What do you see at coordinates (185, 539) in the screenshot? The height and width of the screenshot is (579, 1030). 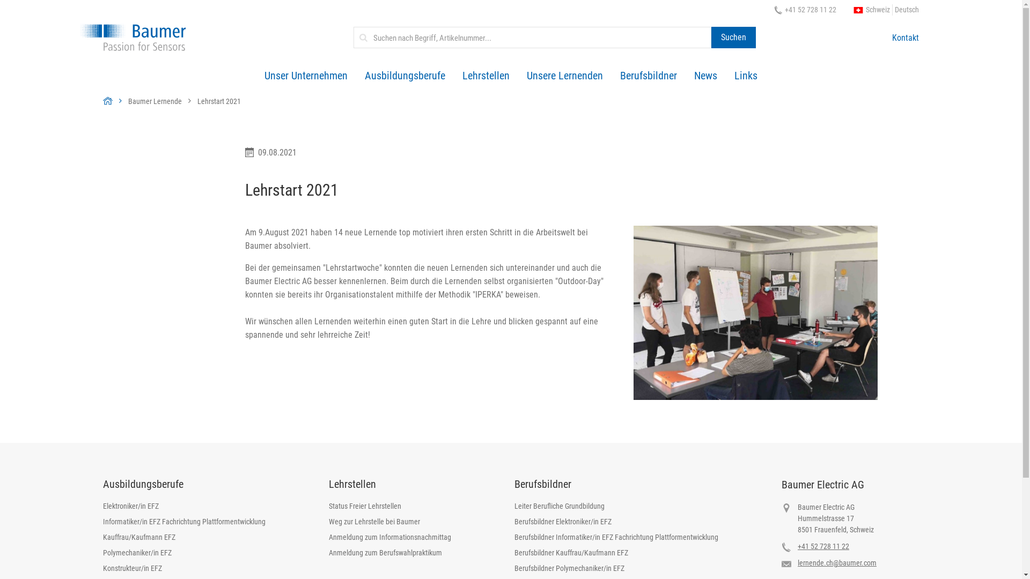 I see `Kauffrau/Kaufmann EFZ` at bounding box center [185, 539].